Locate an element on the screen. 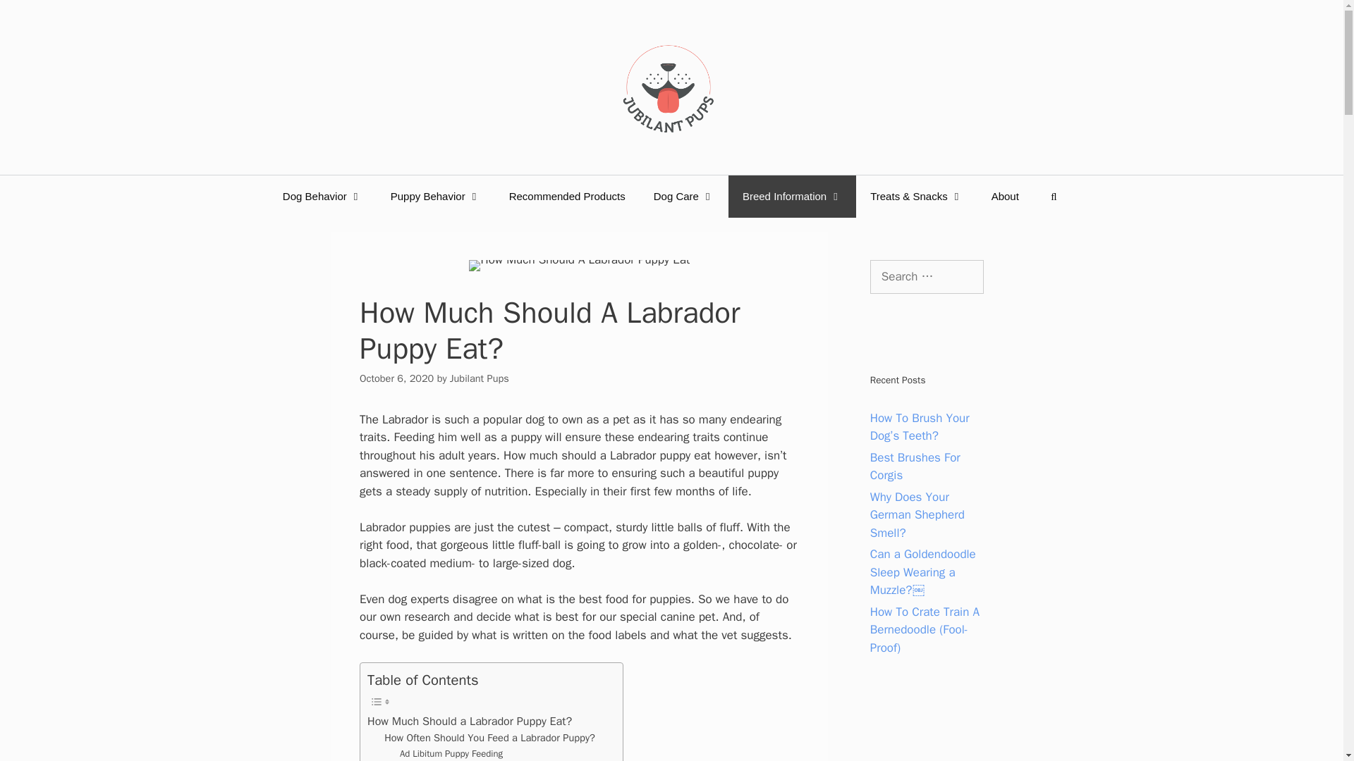 This screenshot has height=761, width=1354. Puppy Behavior is located at coordinates (436, 196).